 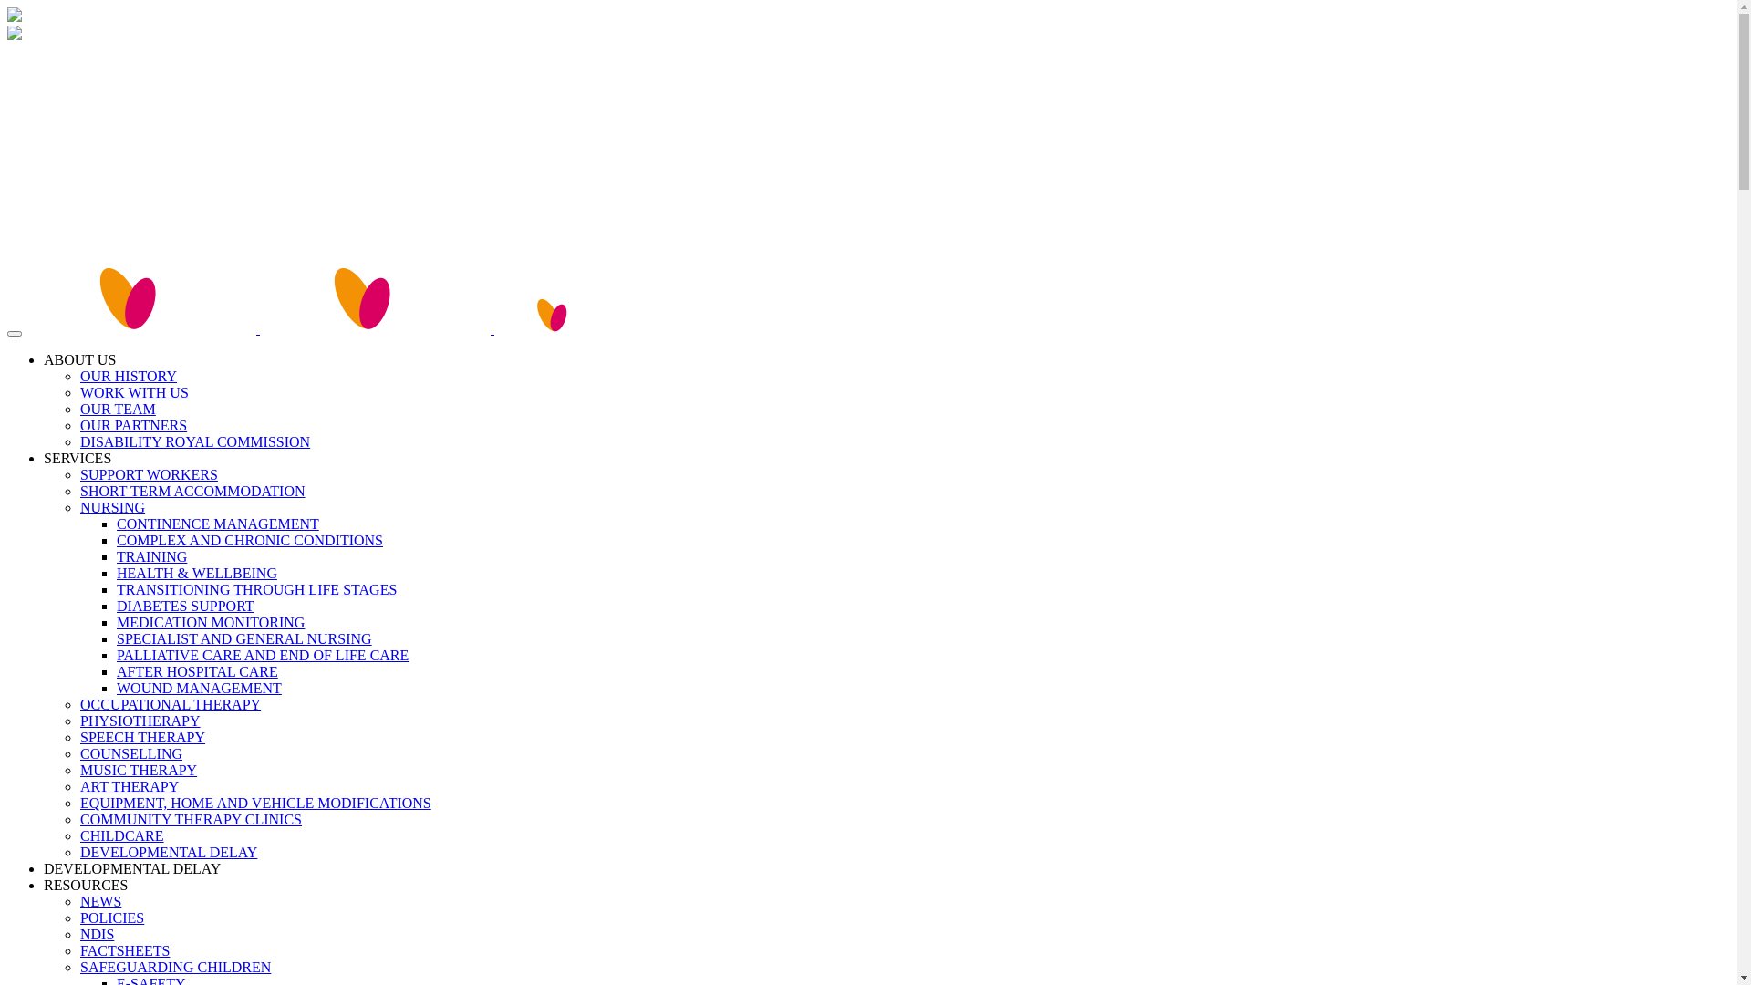 I want to click on SERVICES, so click(x=78, y=458).